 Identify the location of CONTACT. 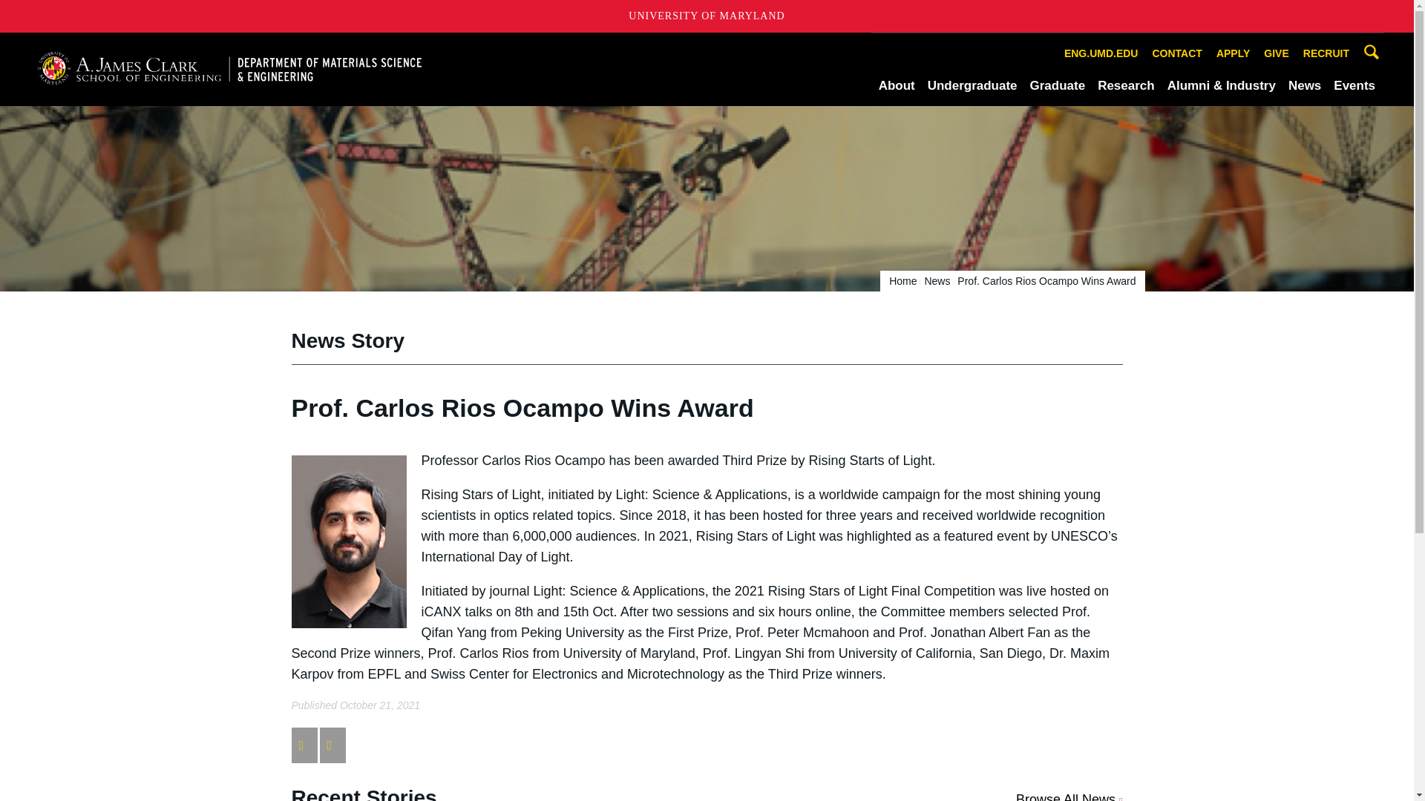
(1177, 53).